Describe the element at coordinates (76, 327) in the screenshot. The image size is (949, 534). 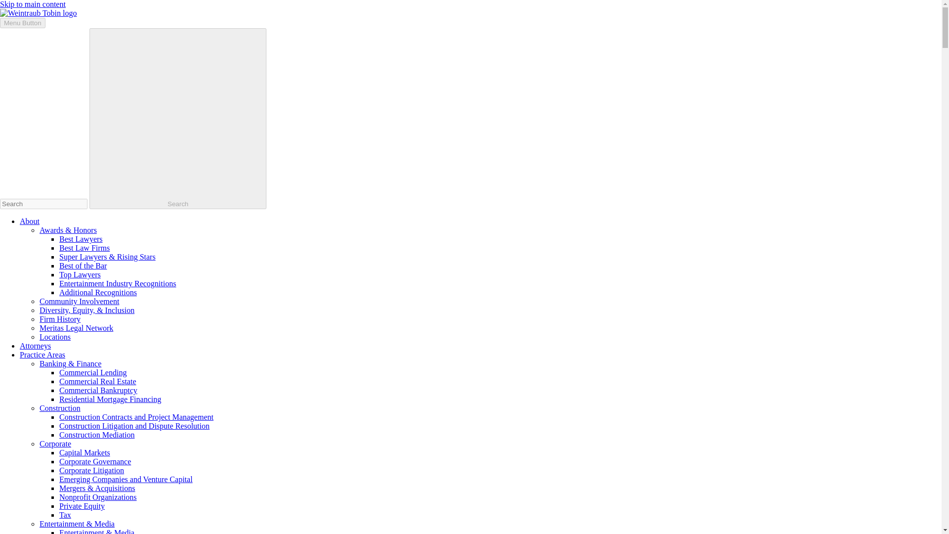
I see `Meritas Legal Network` at that location.